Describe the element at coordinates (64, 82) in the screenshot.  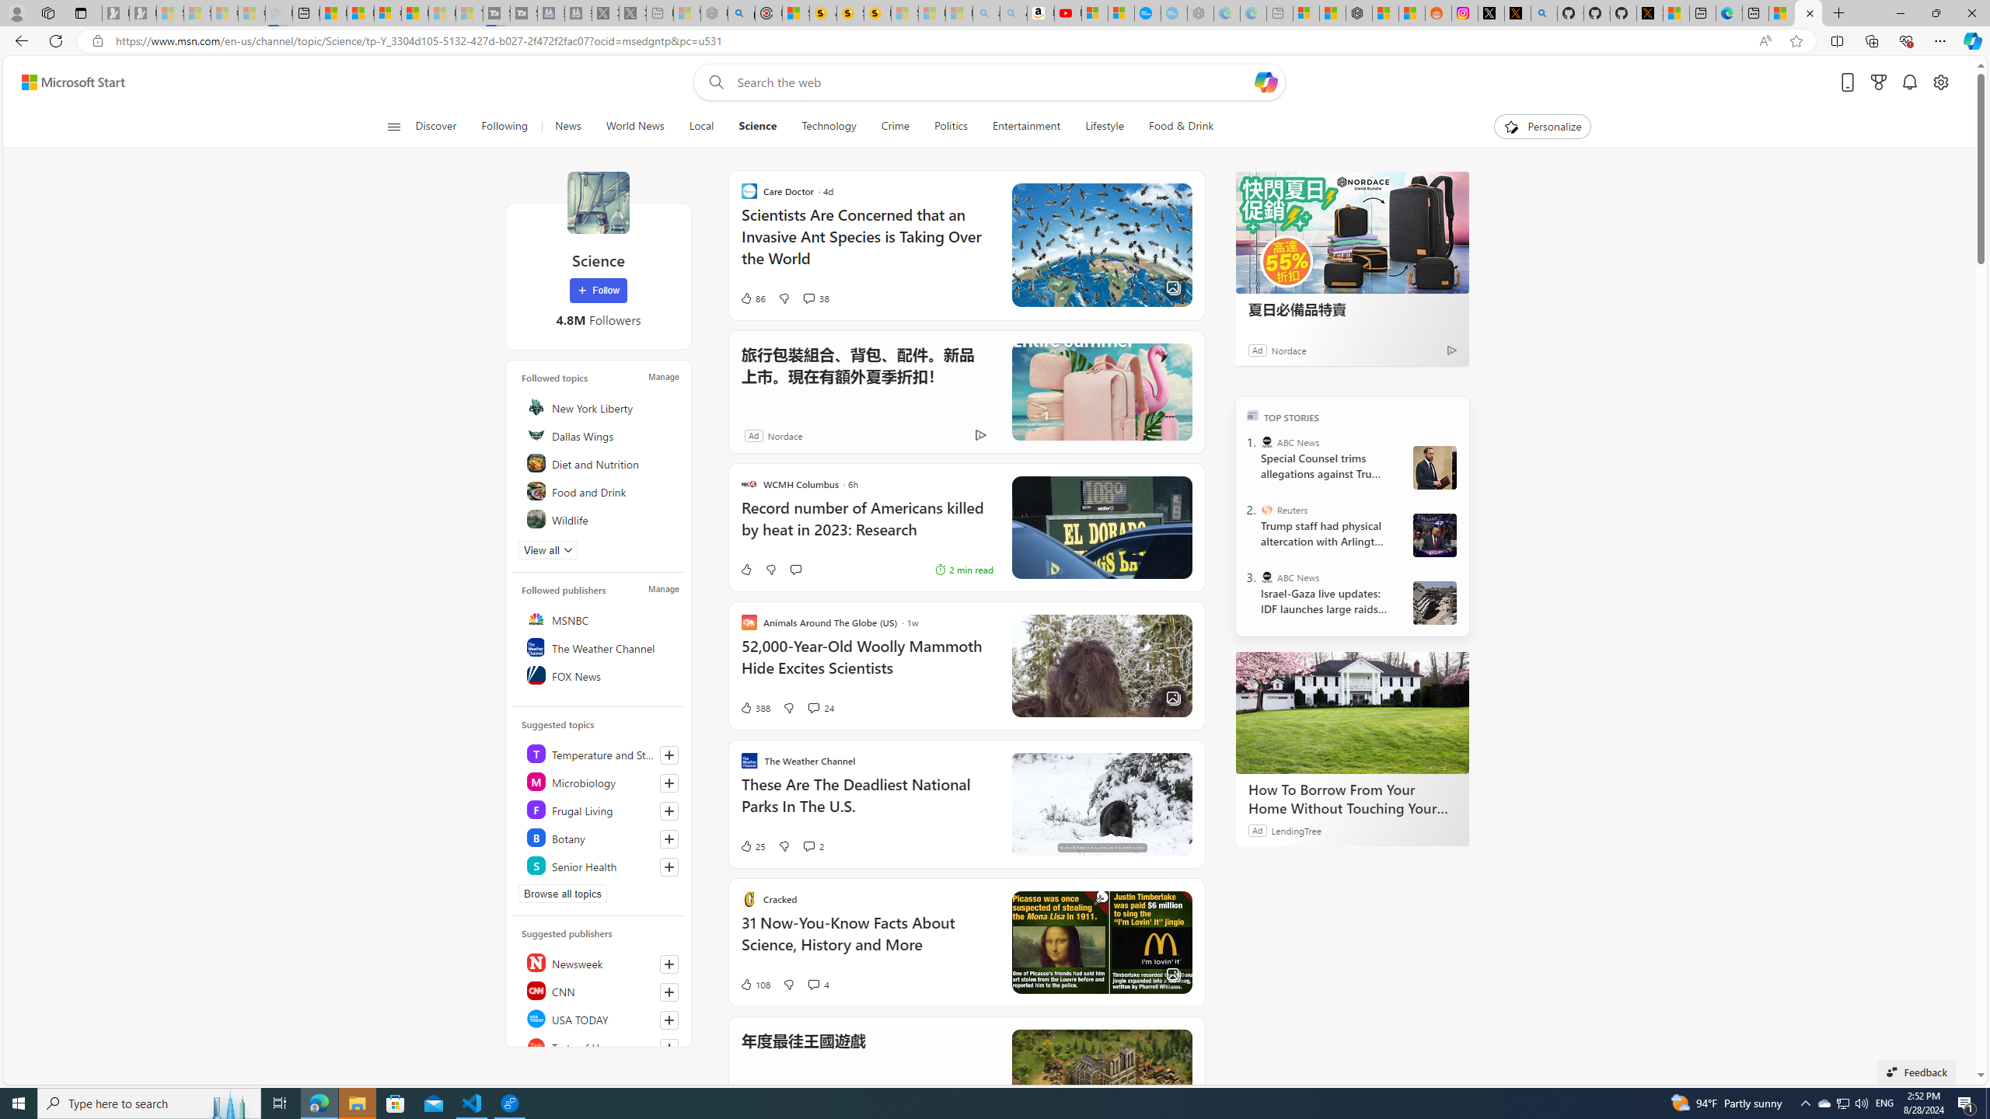
I see `Skip to footer` at that location.